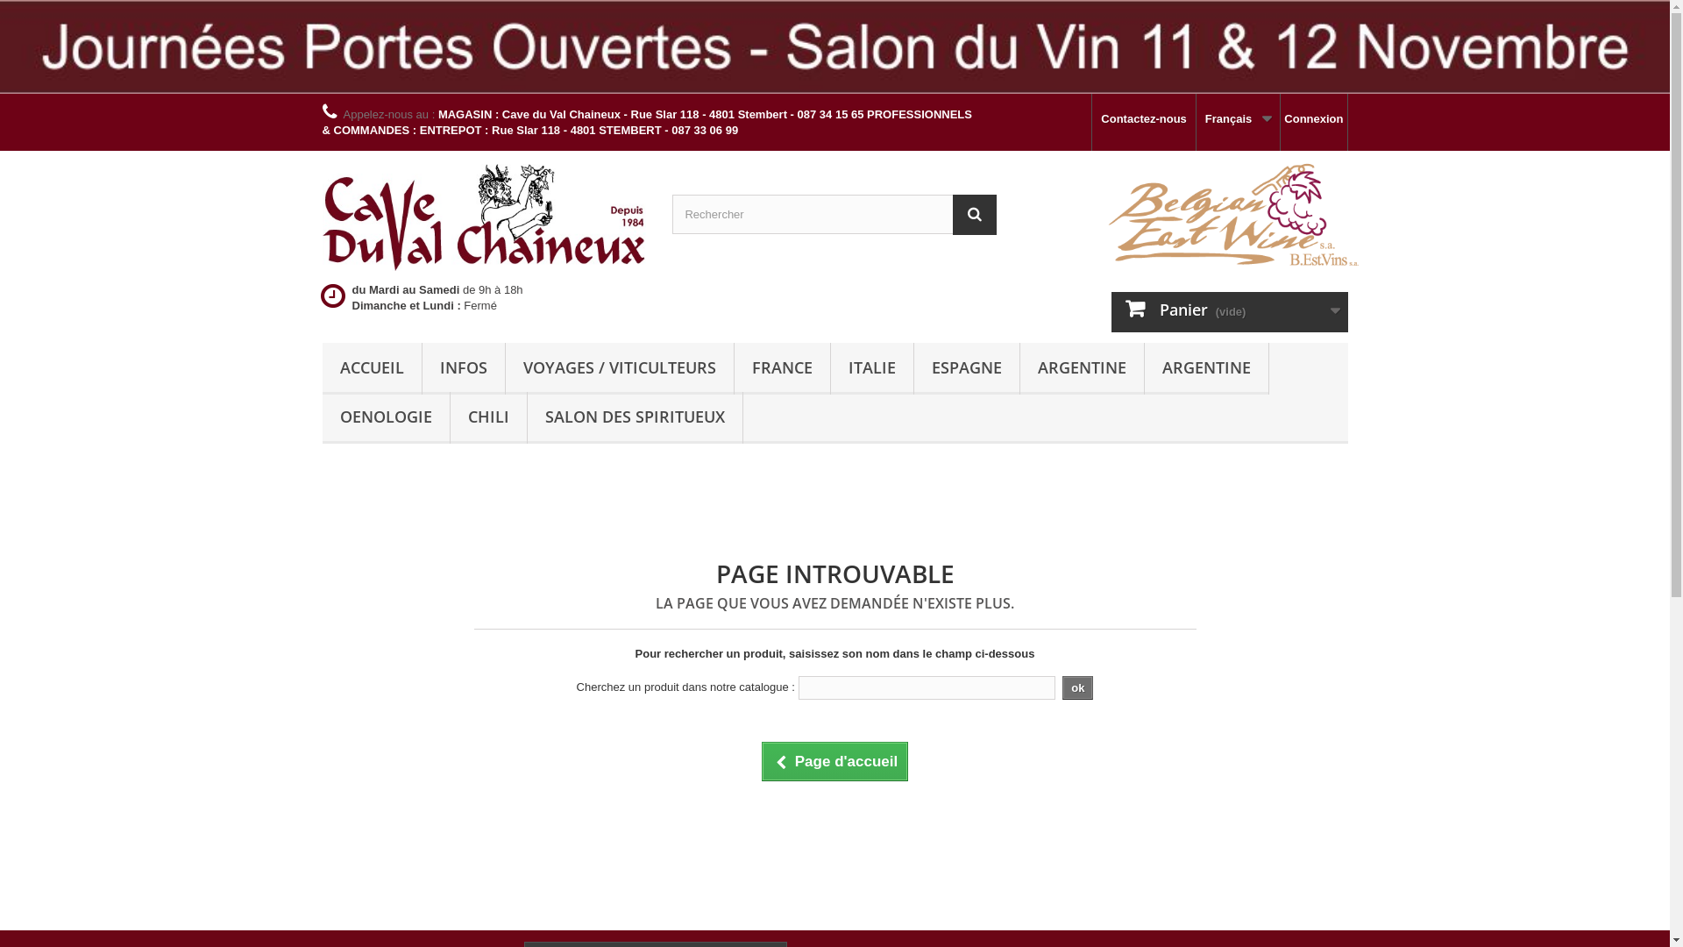  Describe the element at coordinates (872, 368) in the screenshot. I see `ITALIE` at that location.